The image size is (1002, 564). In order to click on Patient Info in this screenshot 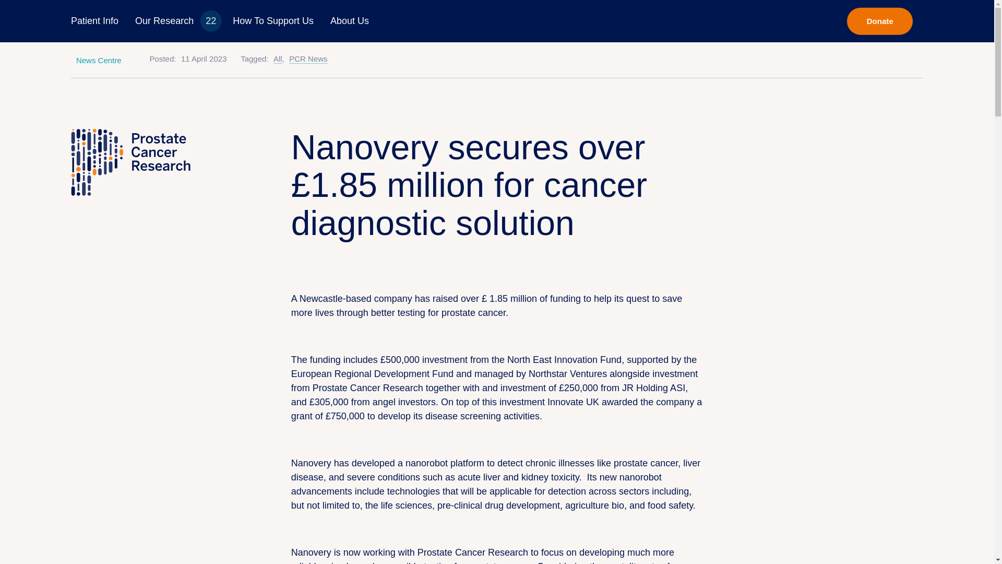, I will do `click(95, 21)`.